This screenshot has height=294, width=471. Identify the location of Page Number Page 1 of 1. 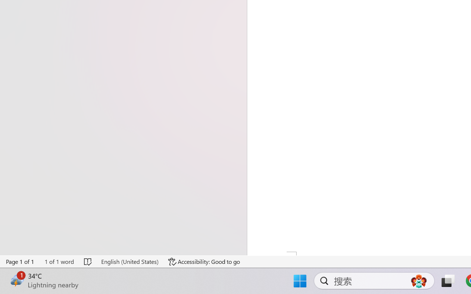
(20, 262).